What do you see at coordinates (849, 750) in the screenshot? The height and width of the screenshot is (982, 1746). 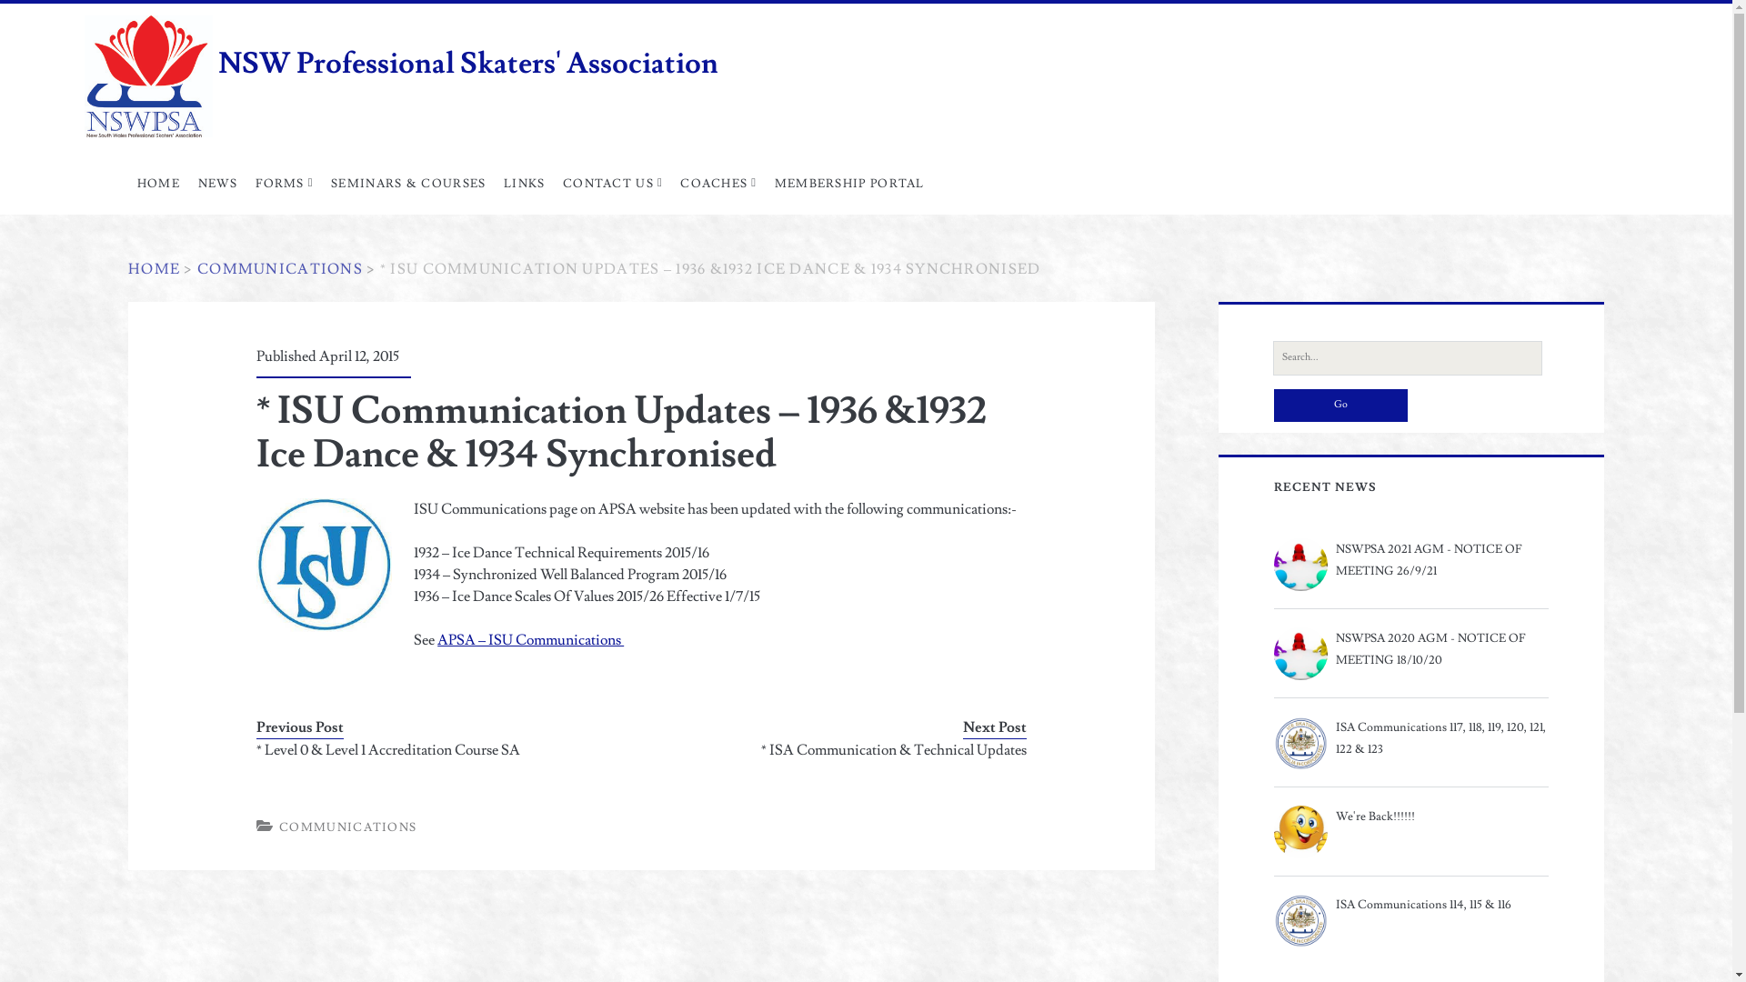 I see `* ISA Communication & Technical Updates` at bounding box center [849, 750].